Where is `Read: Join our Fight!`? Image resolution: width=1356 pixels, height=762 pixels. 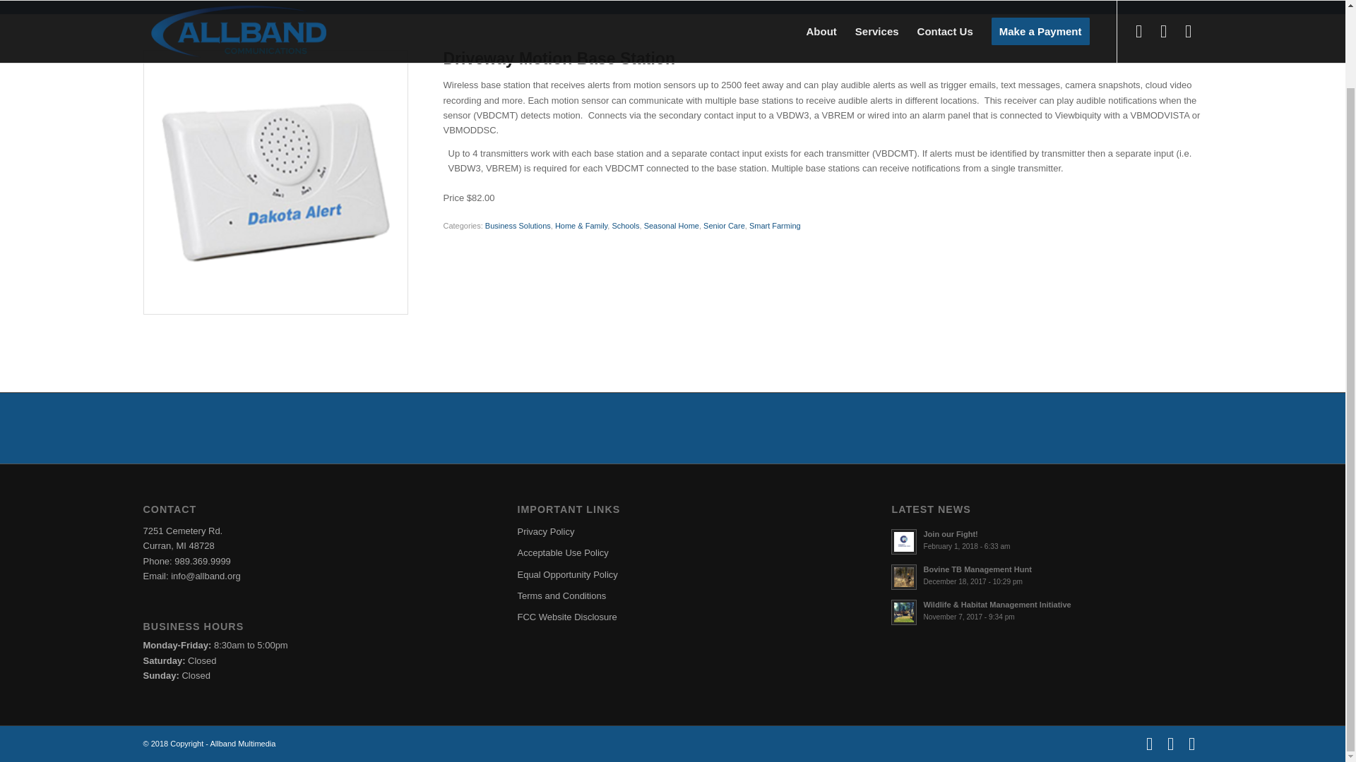
Read: Join our Fight! is located at coordinates (903, 542).